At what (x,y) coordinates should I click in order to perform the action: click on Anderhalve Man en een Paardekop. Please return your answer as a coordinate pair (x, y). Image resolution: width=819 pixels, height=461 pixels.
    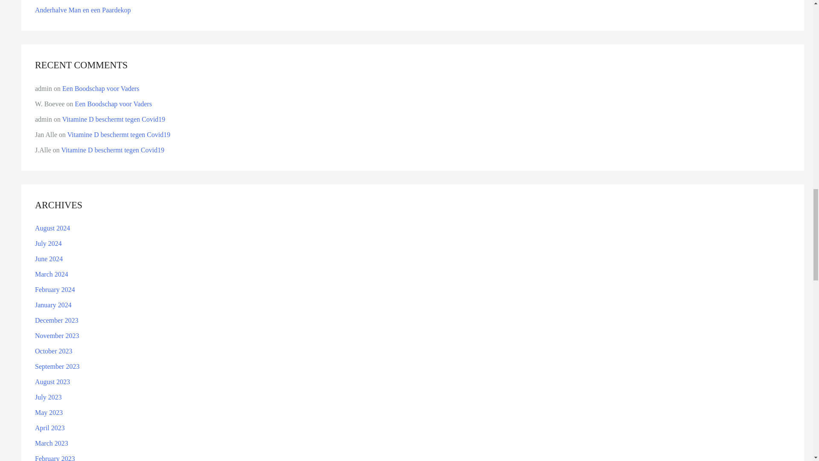
    Looking at the image, I should click on (83, 10).